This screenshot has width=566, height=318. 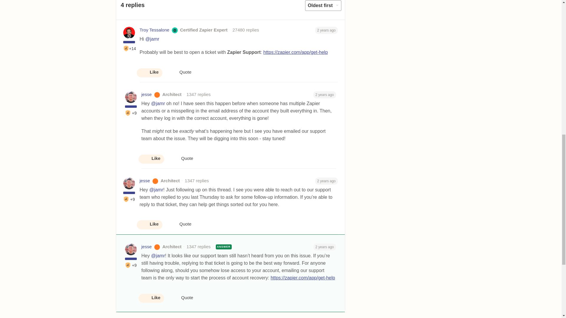 What do you see at coordinates (126, 199) in the screenshot?
I see `First Best Answer` at bounding box center [126, 199].